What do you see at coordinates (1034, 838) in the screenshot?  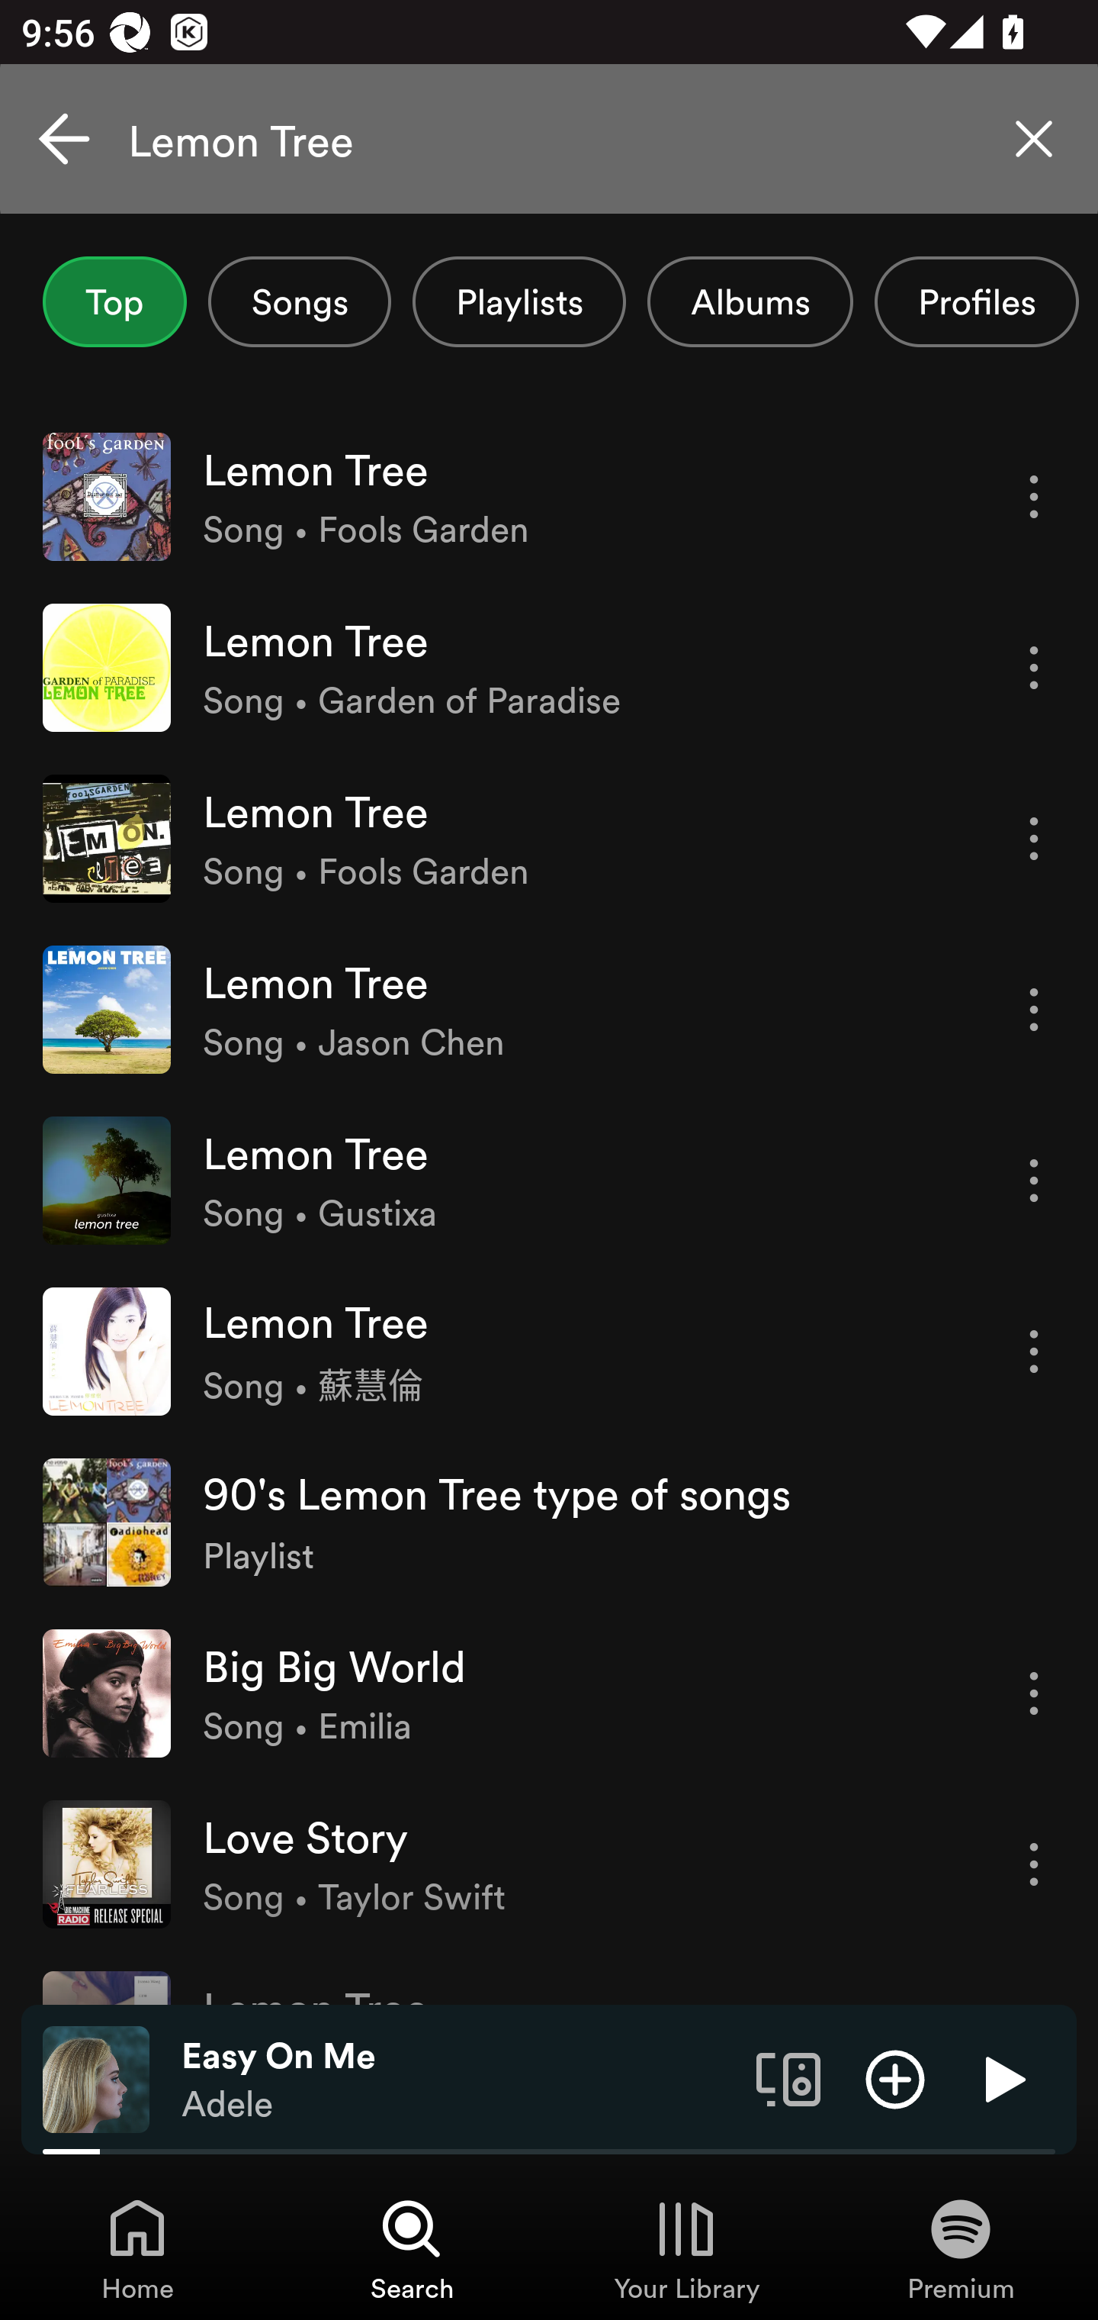 I see `More options for song Lemon Tree` at bounding box center [1034, 838].